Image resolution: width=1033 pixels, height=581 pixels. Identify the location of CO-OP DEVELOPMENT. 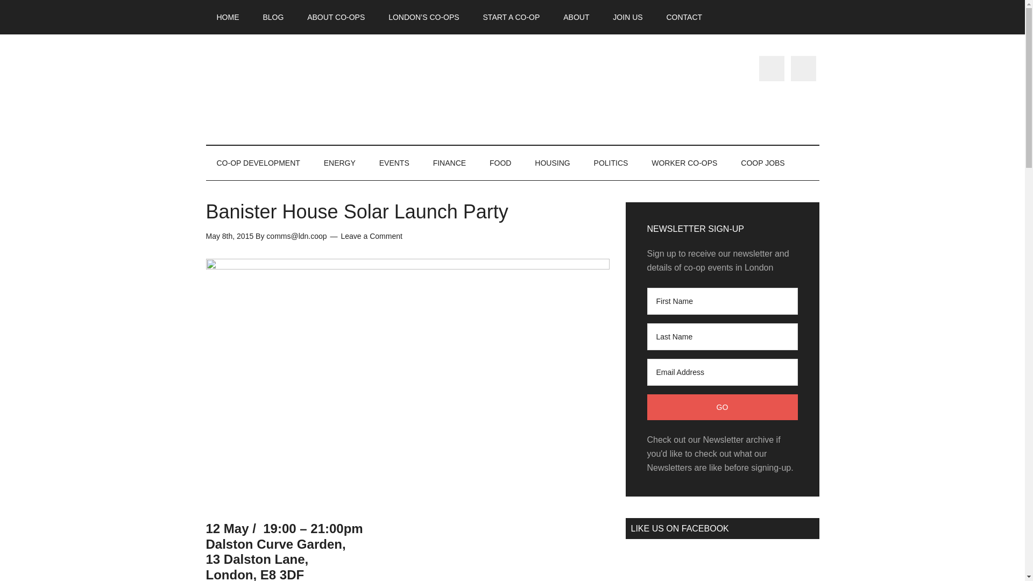
(258, 162).